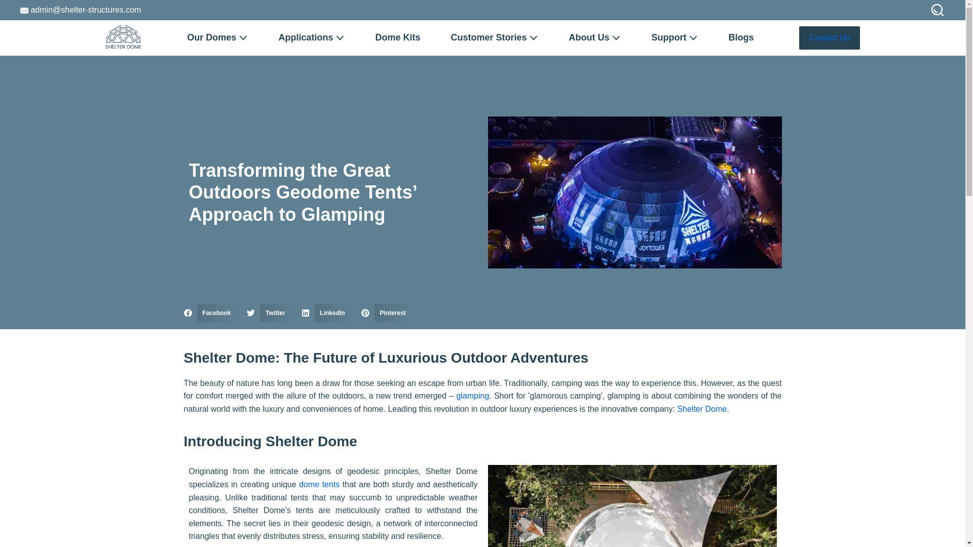  I want to click on Applications, so click(311, 37).